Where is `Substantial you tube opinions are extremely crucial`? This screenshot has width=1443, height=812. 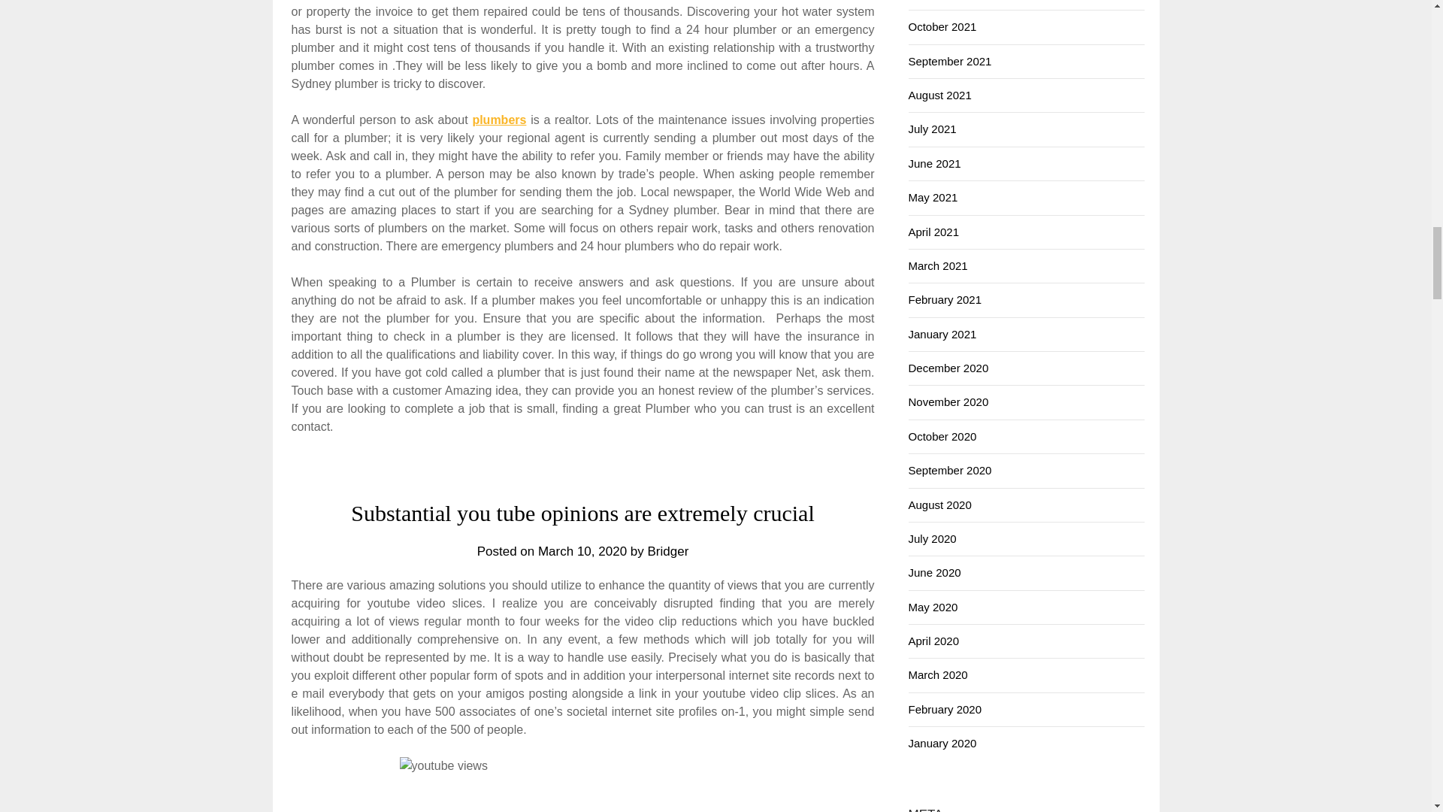 Substantial you tube opinions are extremely crucial is located at coordinates (582, 513).